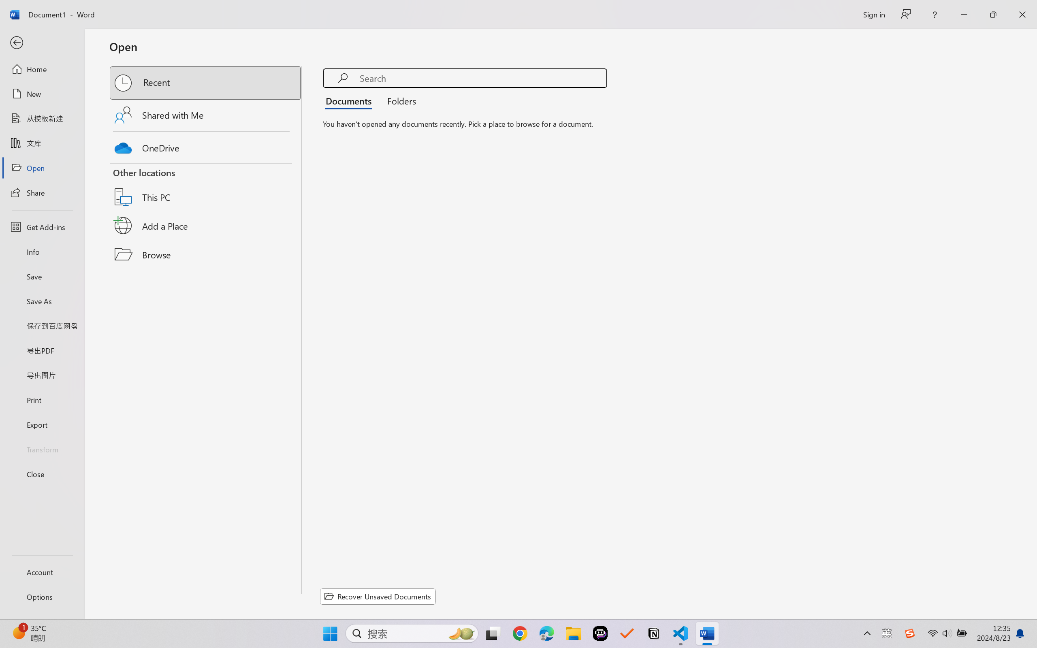 Image resolution: width=1037 pixels, height=648 pixels. Describe the element at coordinates (206, 83) in the screenshot. I see `Recent` at that location.